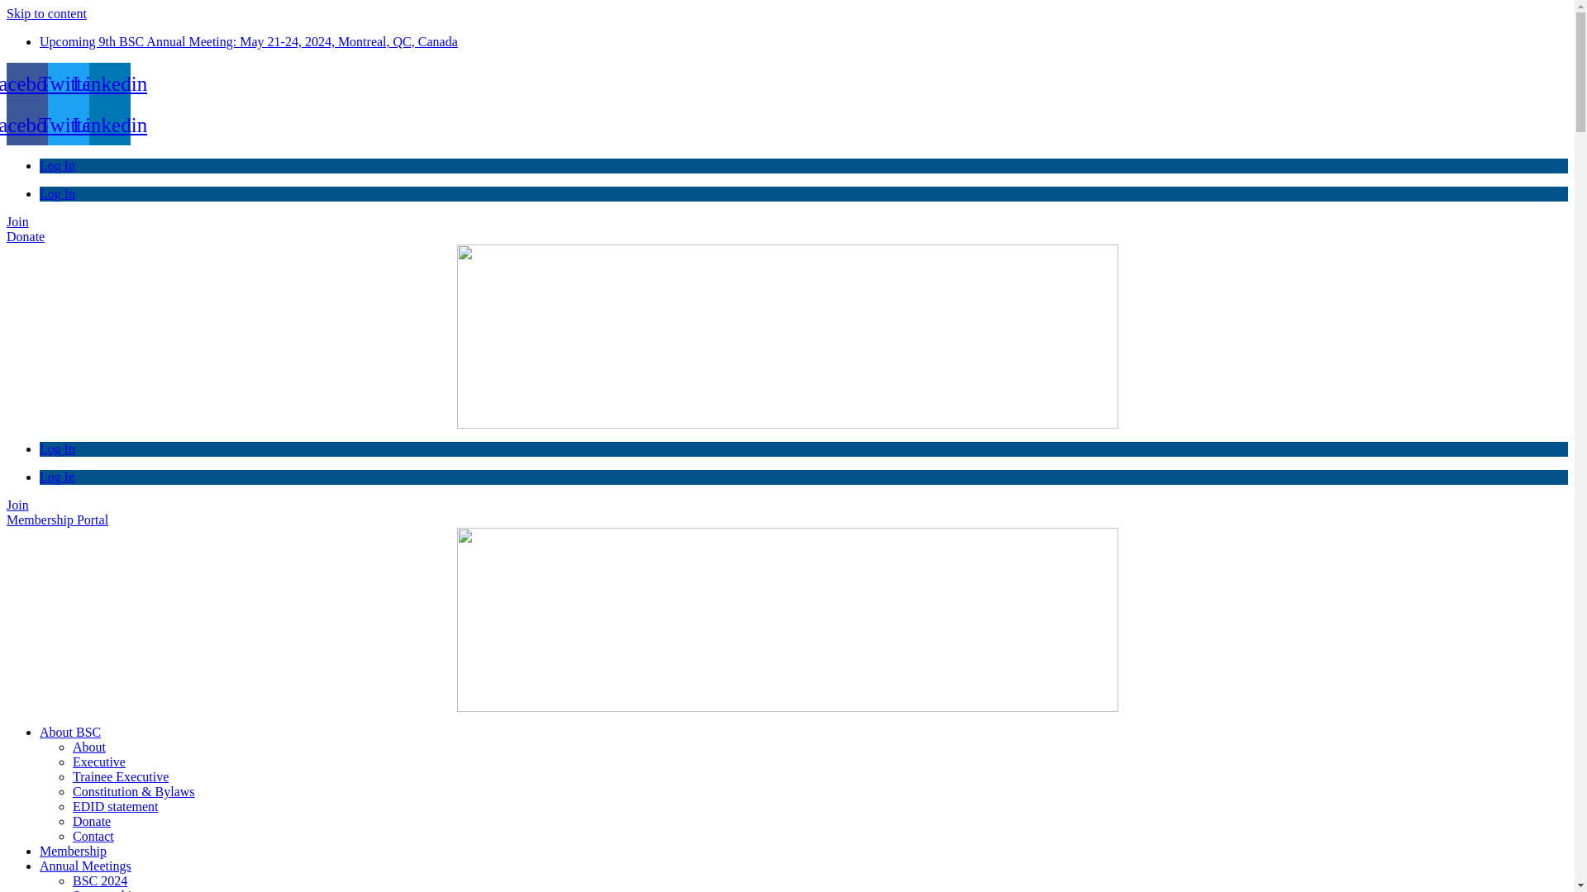 The image size is (1587, 892). Describe the element at coordinates (46, 13) in the screenshot. I see `Skip to content` at that location.